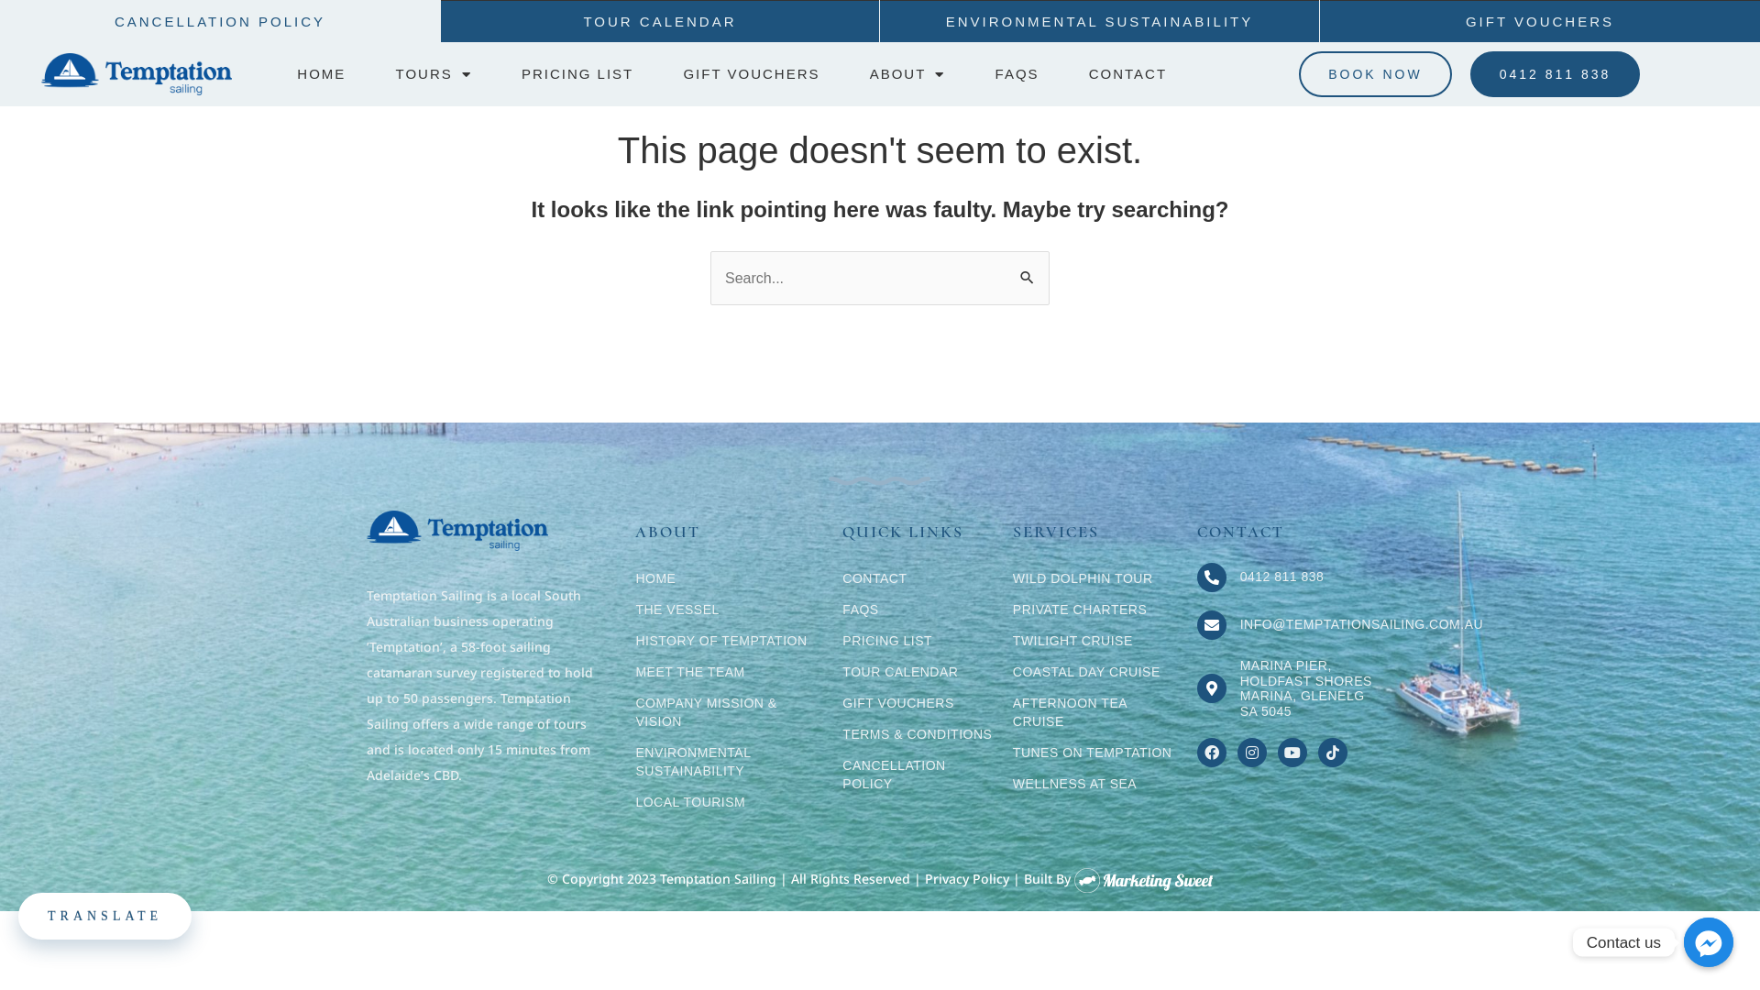  What do you see at coordinates (1096, 712) in the screenshot?
I see `AFTERNOON TEA CRUISE` at bounding box center [1096, 712].